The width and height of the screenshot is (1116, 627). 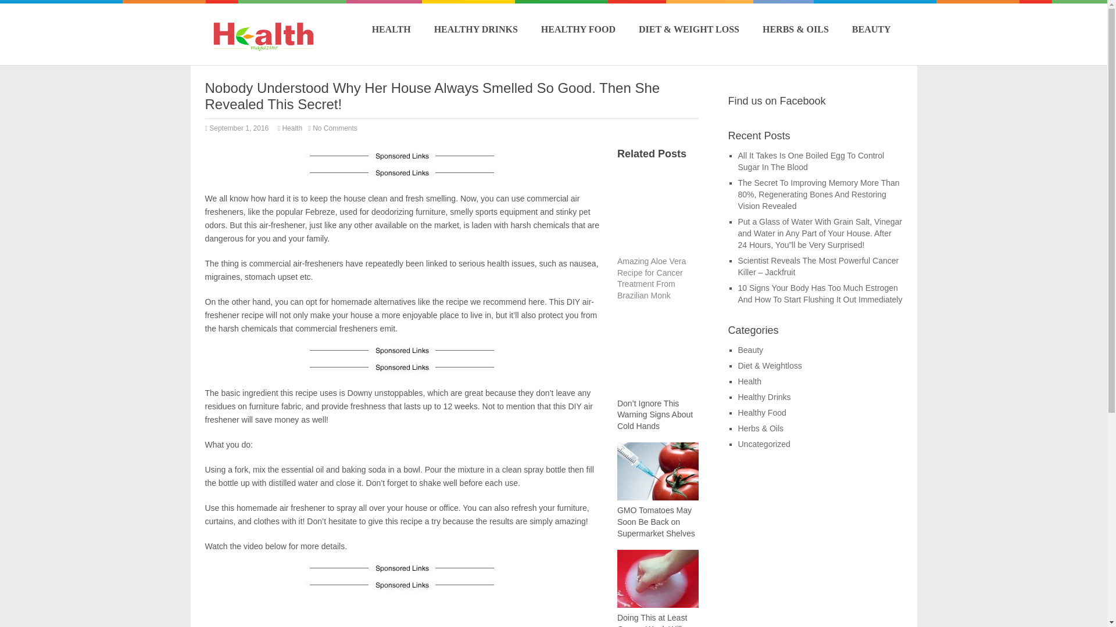 What do you see at coordinates (764, 397) in the screenshot?
I see `Healthy Drinks` at bounding box center [764, 397].